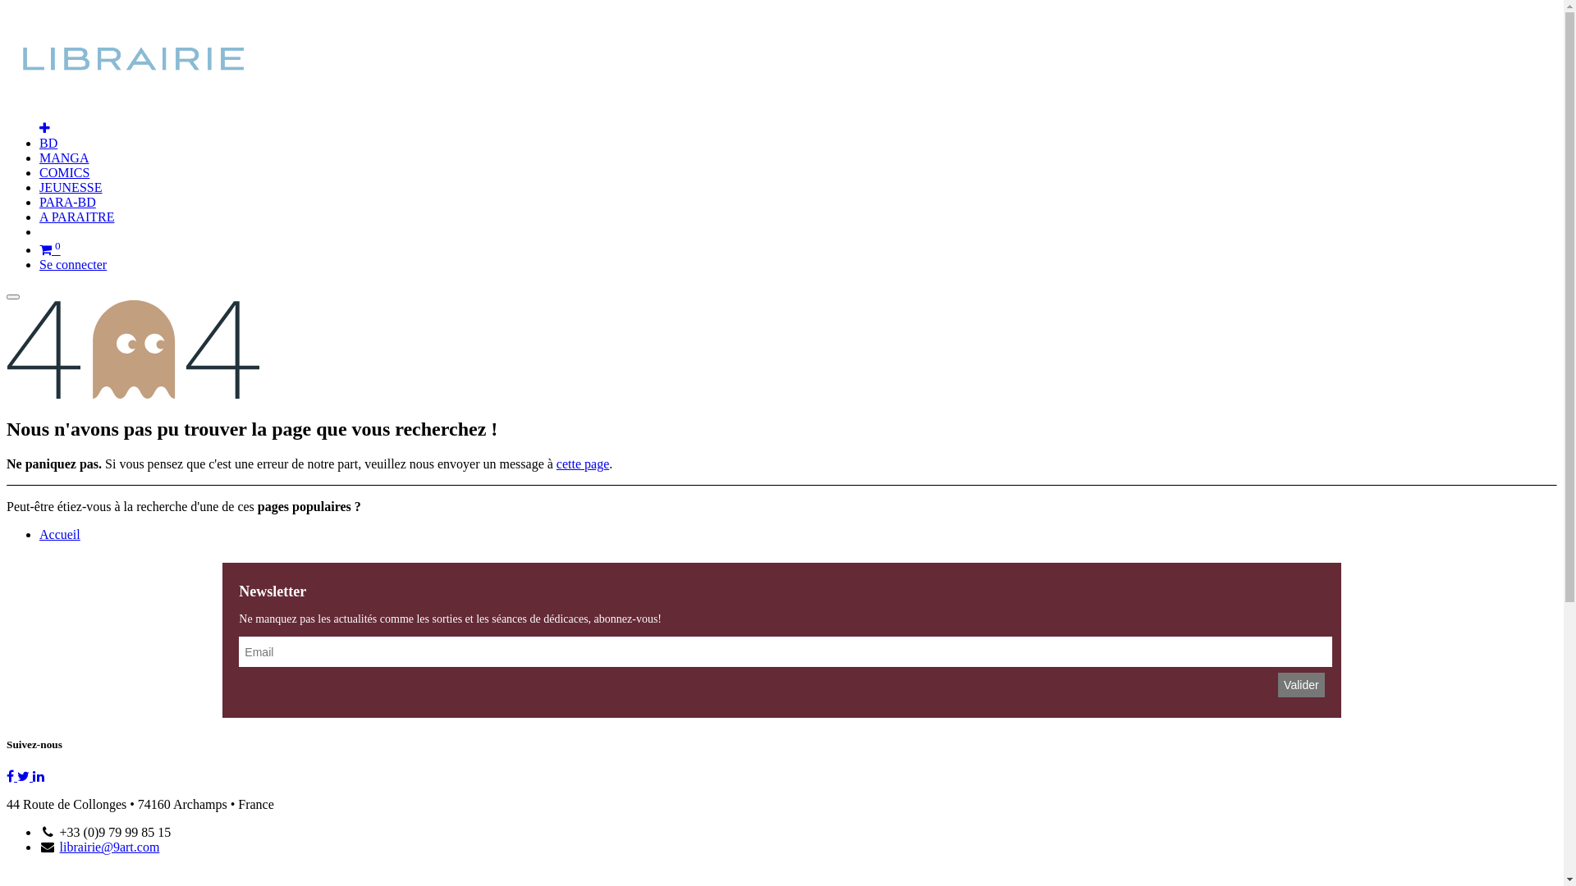 Image resolution: width=1576 pixels, height=886 pixels. Describe the element at coordinates (215, 100) in the screenshot. I see `9art` at that location.